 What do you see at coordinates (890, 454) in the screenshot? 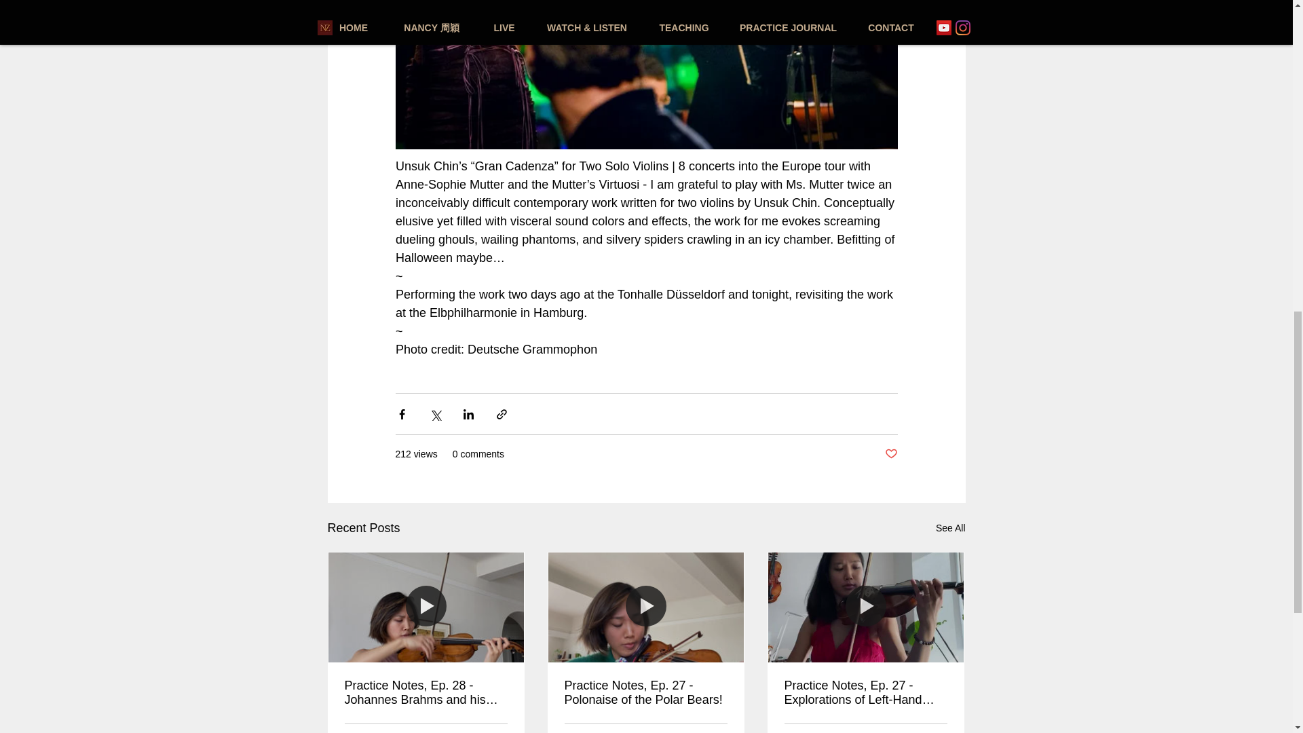
I see `Post not marked as liked` at bounding box center [890, 454].